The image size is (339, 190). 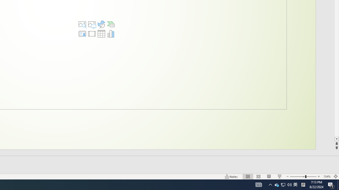 What do you see at coordinates (101, 34) in the screenshot?
I see `Insert Table` at bounding box center [101, 34].